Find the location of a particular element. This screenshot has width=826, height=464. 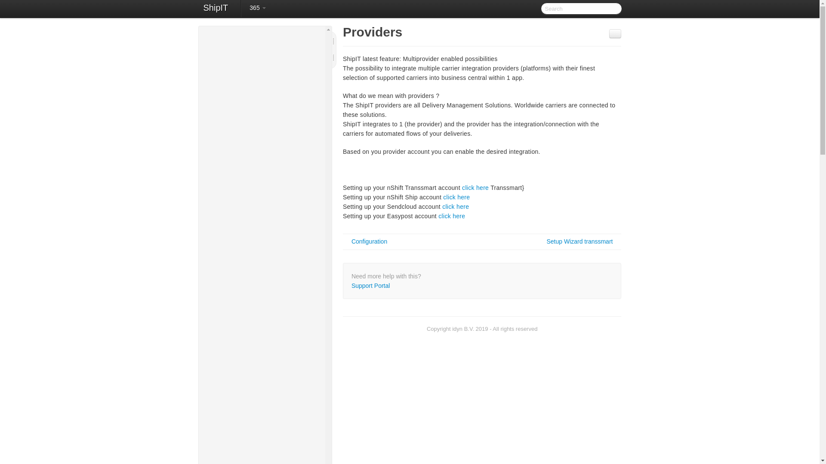

Transport Order basics is located at coordinates (265, 157).